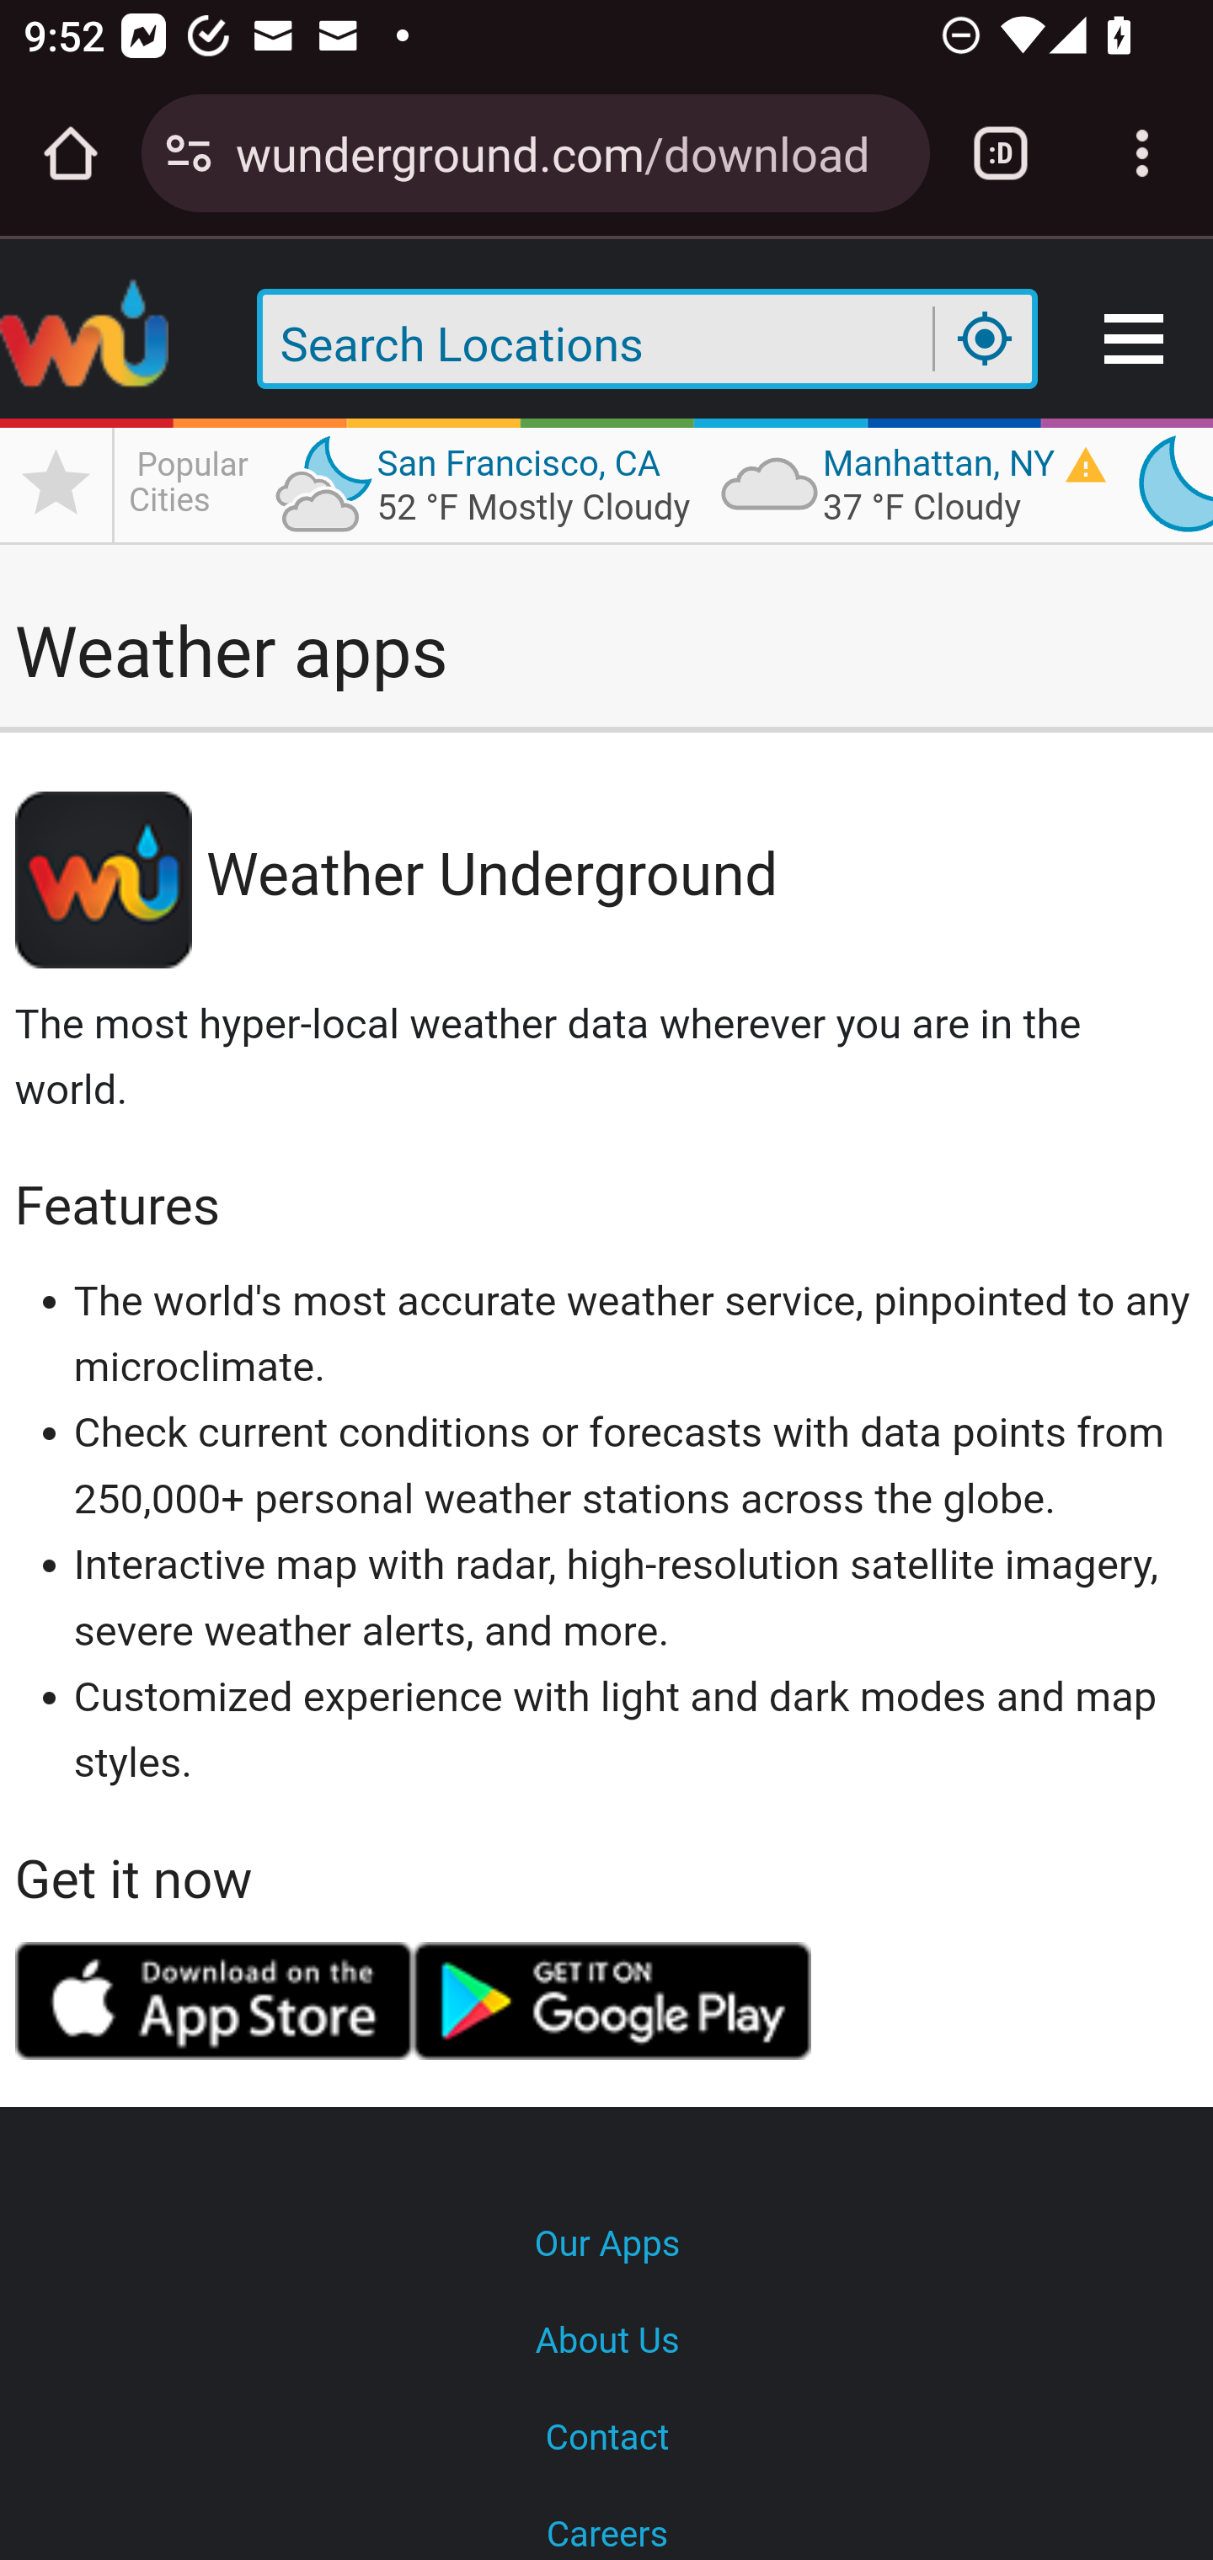  Describe the element at coordinates (606, 2524) in the screenshot. I see `Careers` at that location.